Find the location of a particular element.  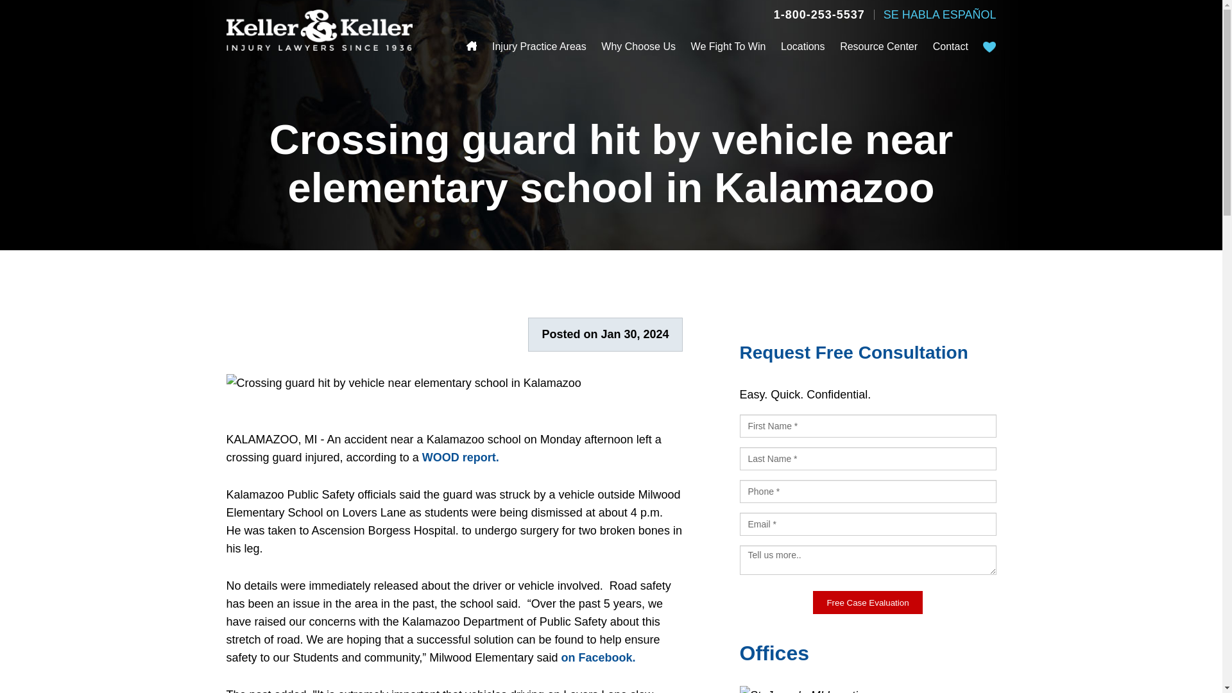

We Fight To Win is located at coordinates (729, 47).